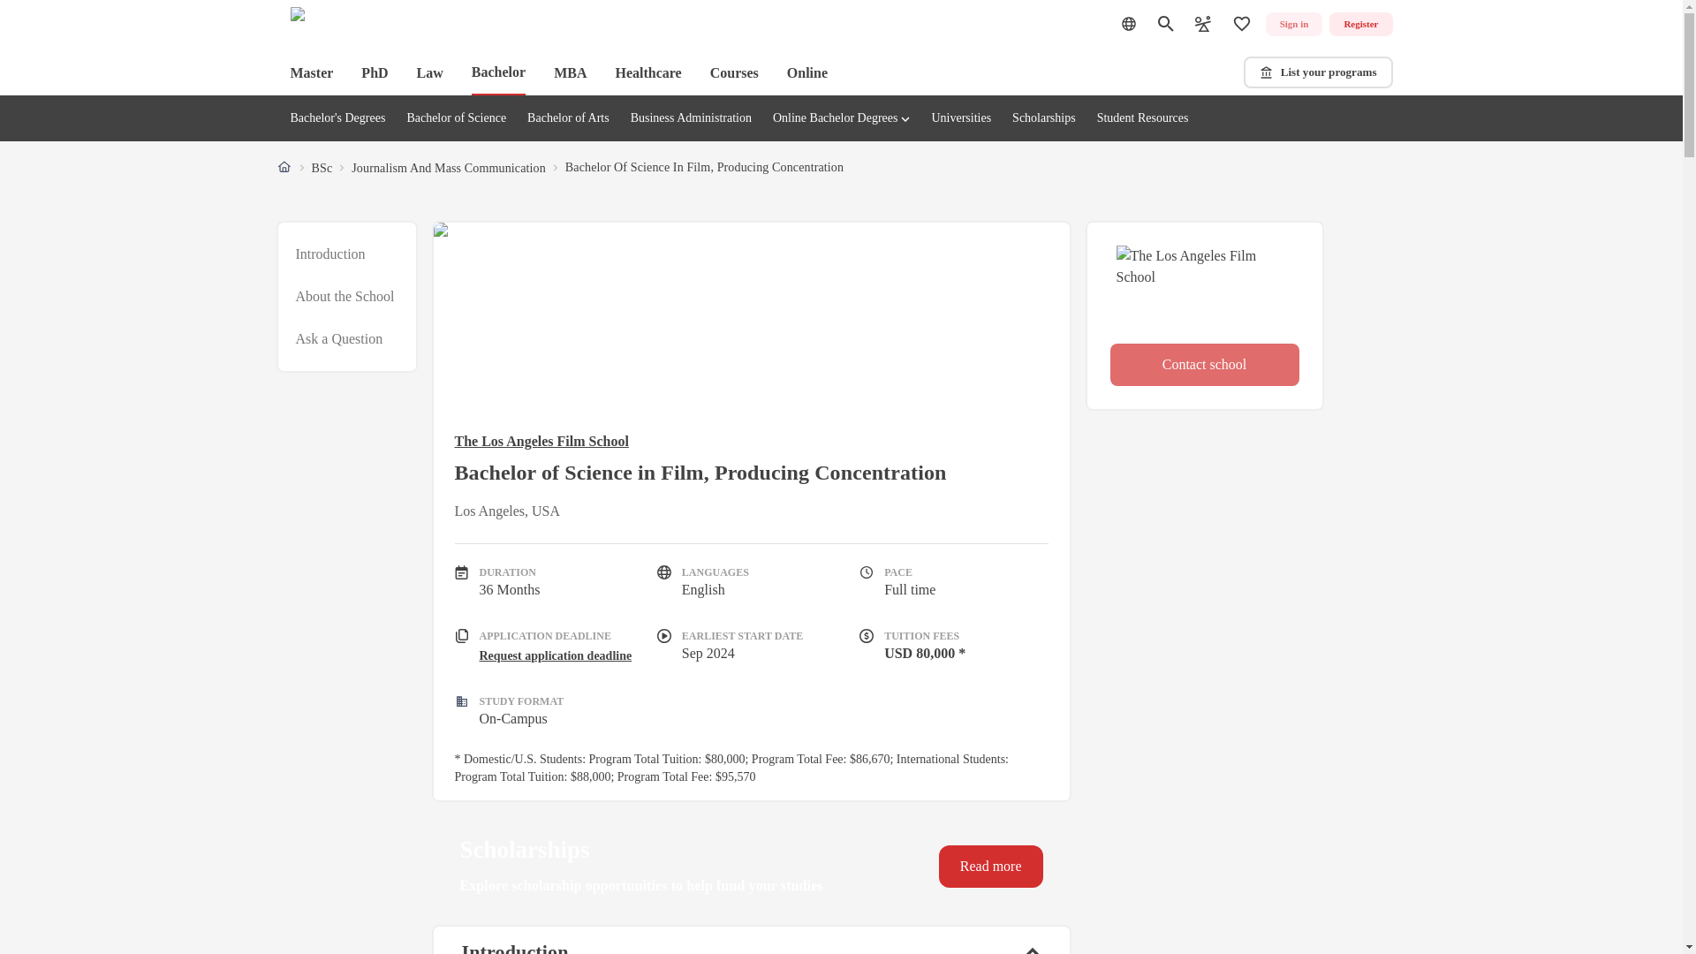  I want to click on Healthcare, so click(346, 297).